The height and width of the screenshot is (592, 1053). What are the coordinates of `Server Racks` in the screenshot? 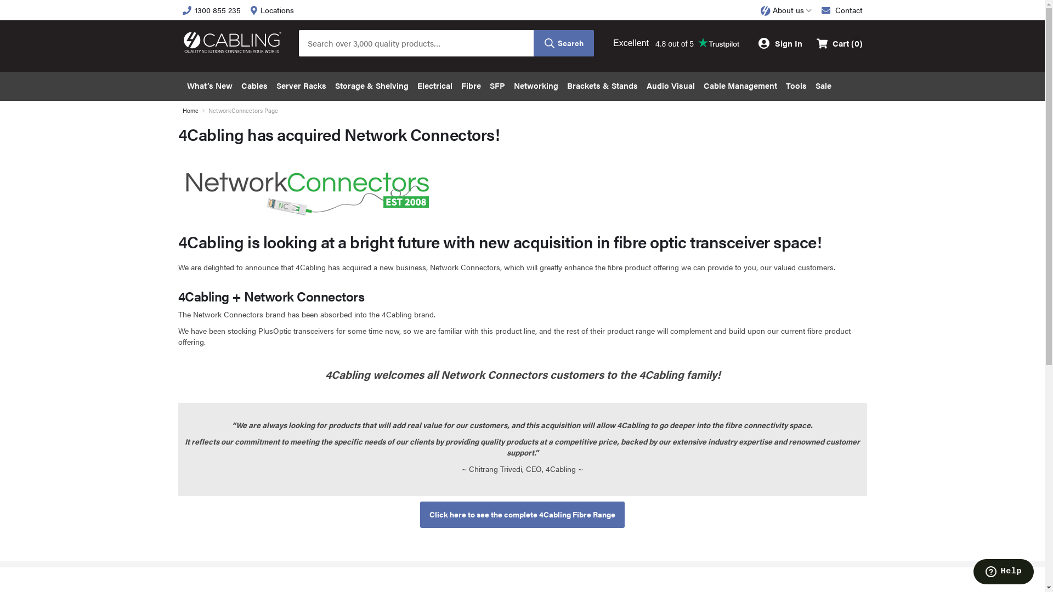 It's located at (302, 87).